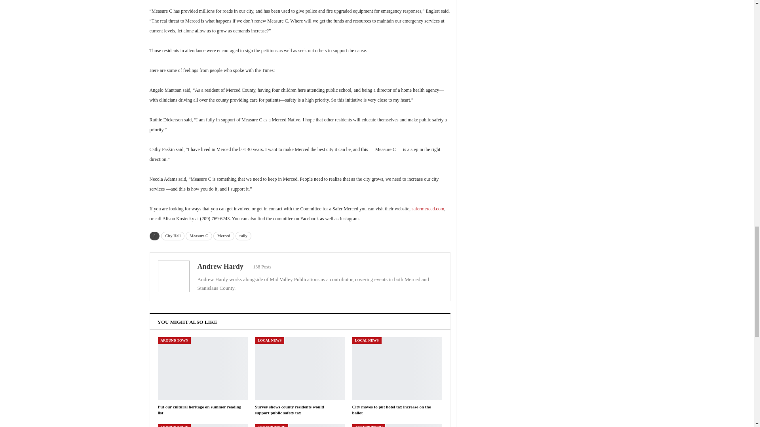 This screenshot has width=760, height=427. What do you see at coordinates (397, 368) in the screenshot?
I see `City moves to put hotel tax increase on the ballot` at bounding box center [397, 368].